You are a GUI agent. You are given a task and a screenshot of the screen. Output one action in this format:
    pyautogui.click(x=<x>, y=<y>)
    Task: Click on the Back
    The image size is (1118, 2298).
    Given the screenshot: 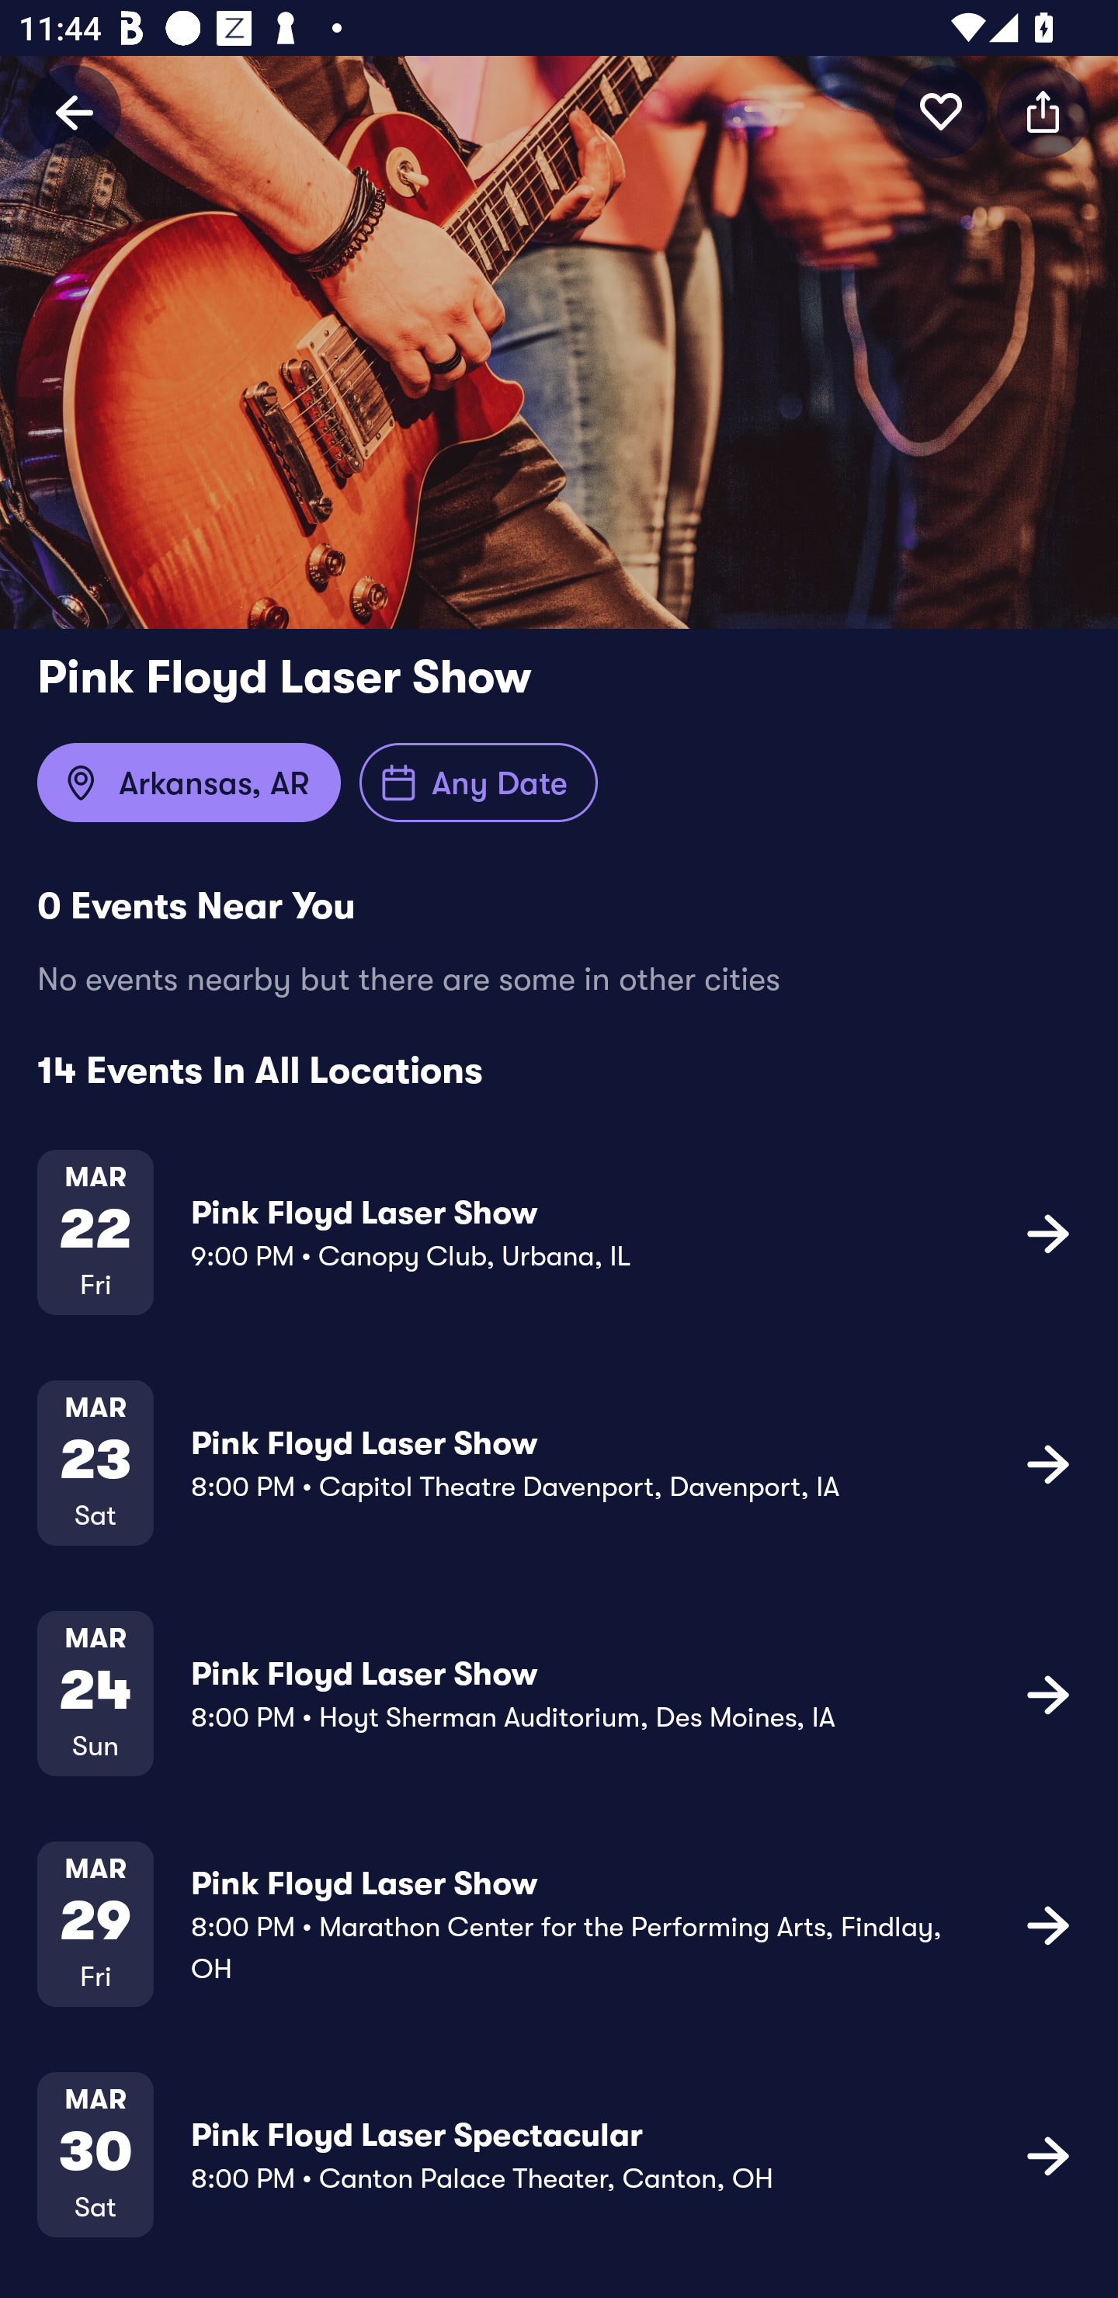 What is the action you would take?
    pyautogui.click(x=75, y=111)
    